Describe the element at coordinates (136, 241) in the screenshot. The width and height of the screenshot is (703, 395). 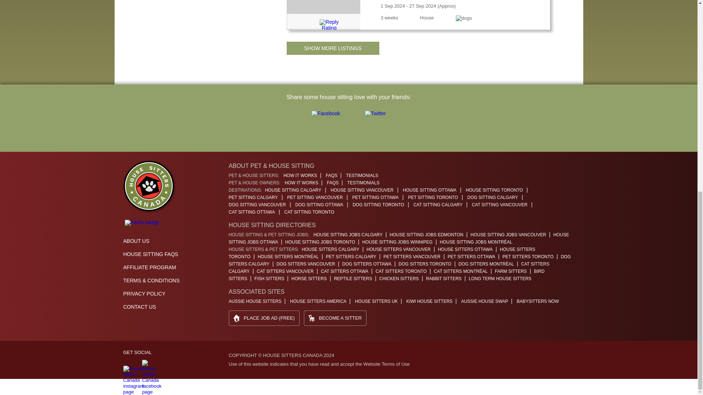
I see `ABOUT US` at that location.